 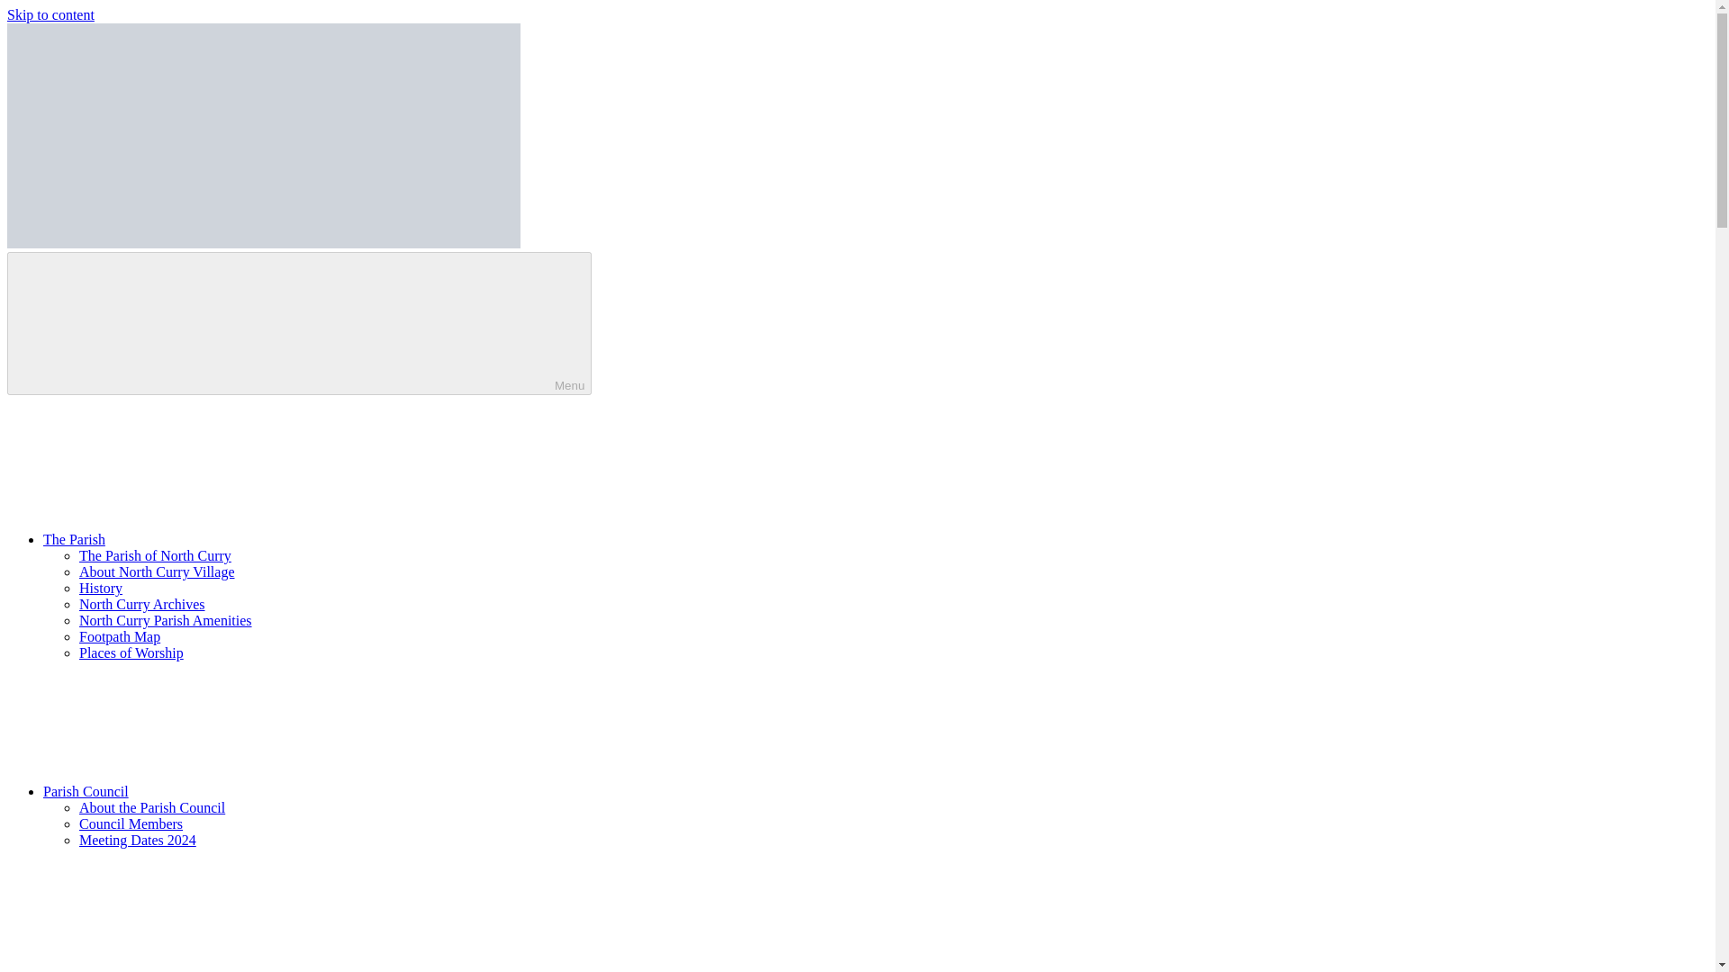 I want to click on Parish Council, so click(x=222, y=790).